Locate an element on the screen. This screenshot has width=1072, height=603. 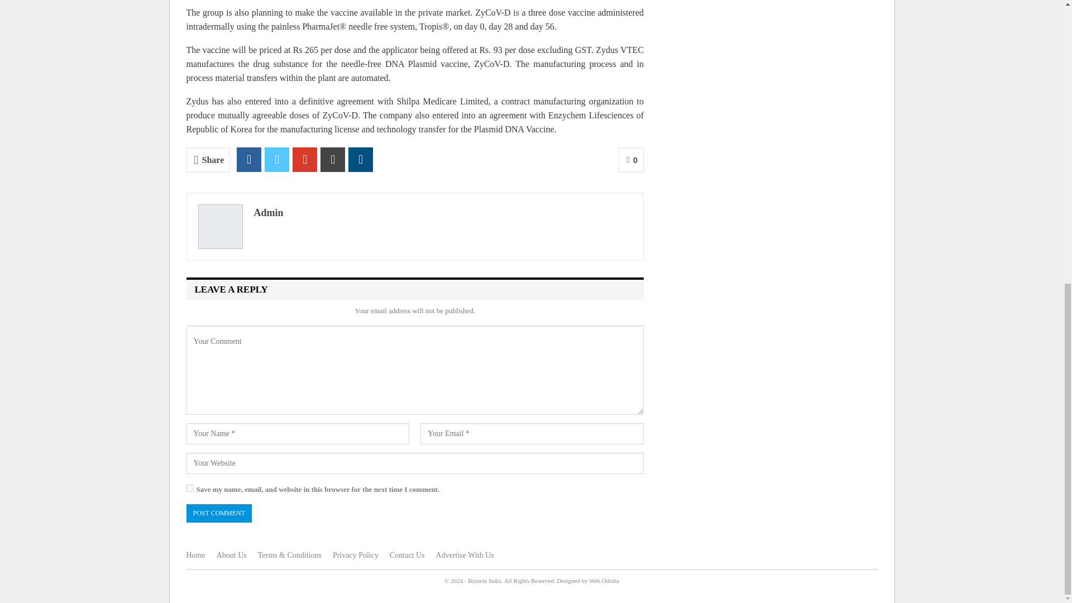
yes is located at coordinates (190, 488).